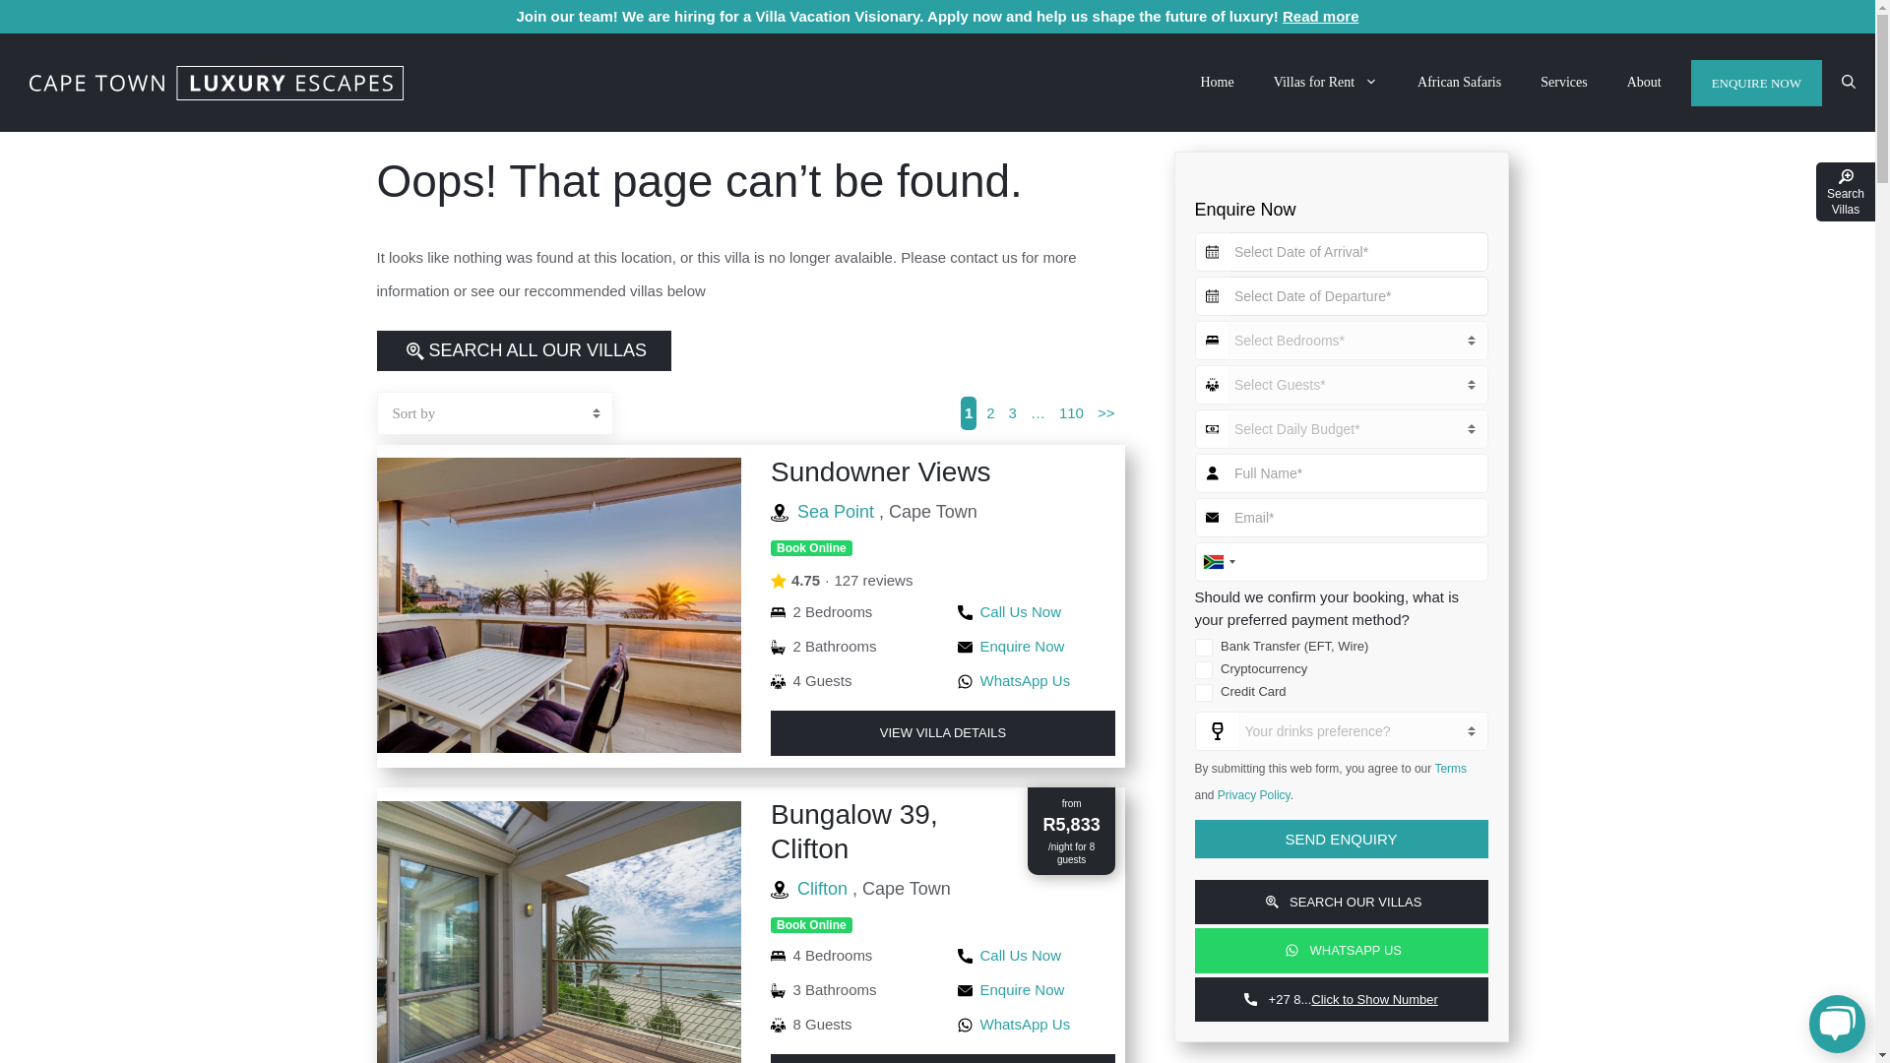  I want to click on Villas for Rent, so click(1326, 82).